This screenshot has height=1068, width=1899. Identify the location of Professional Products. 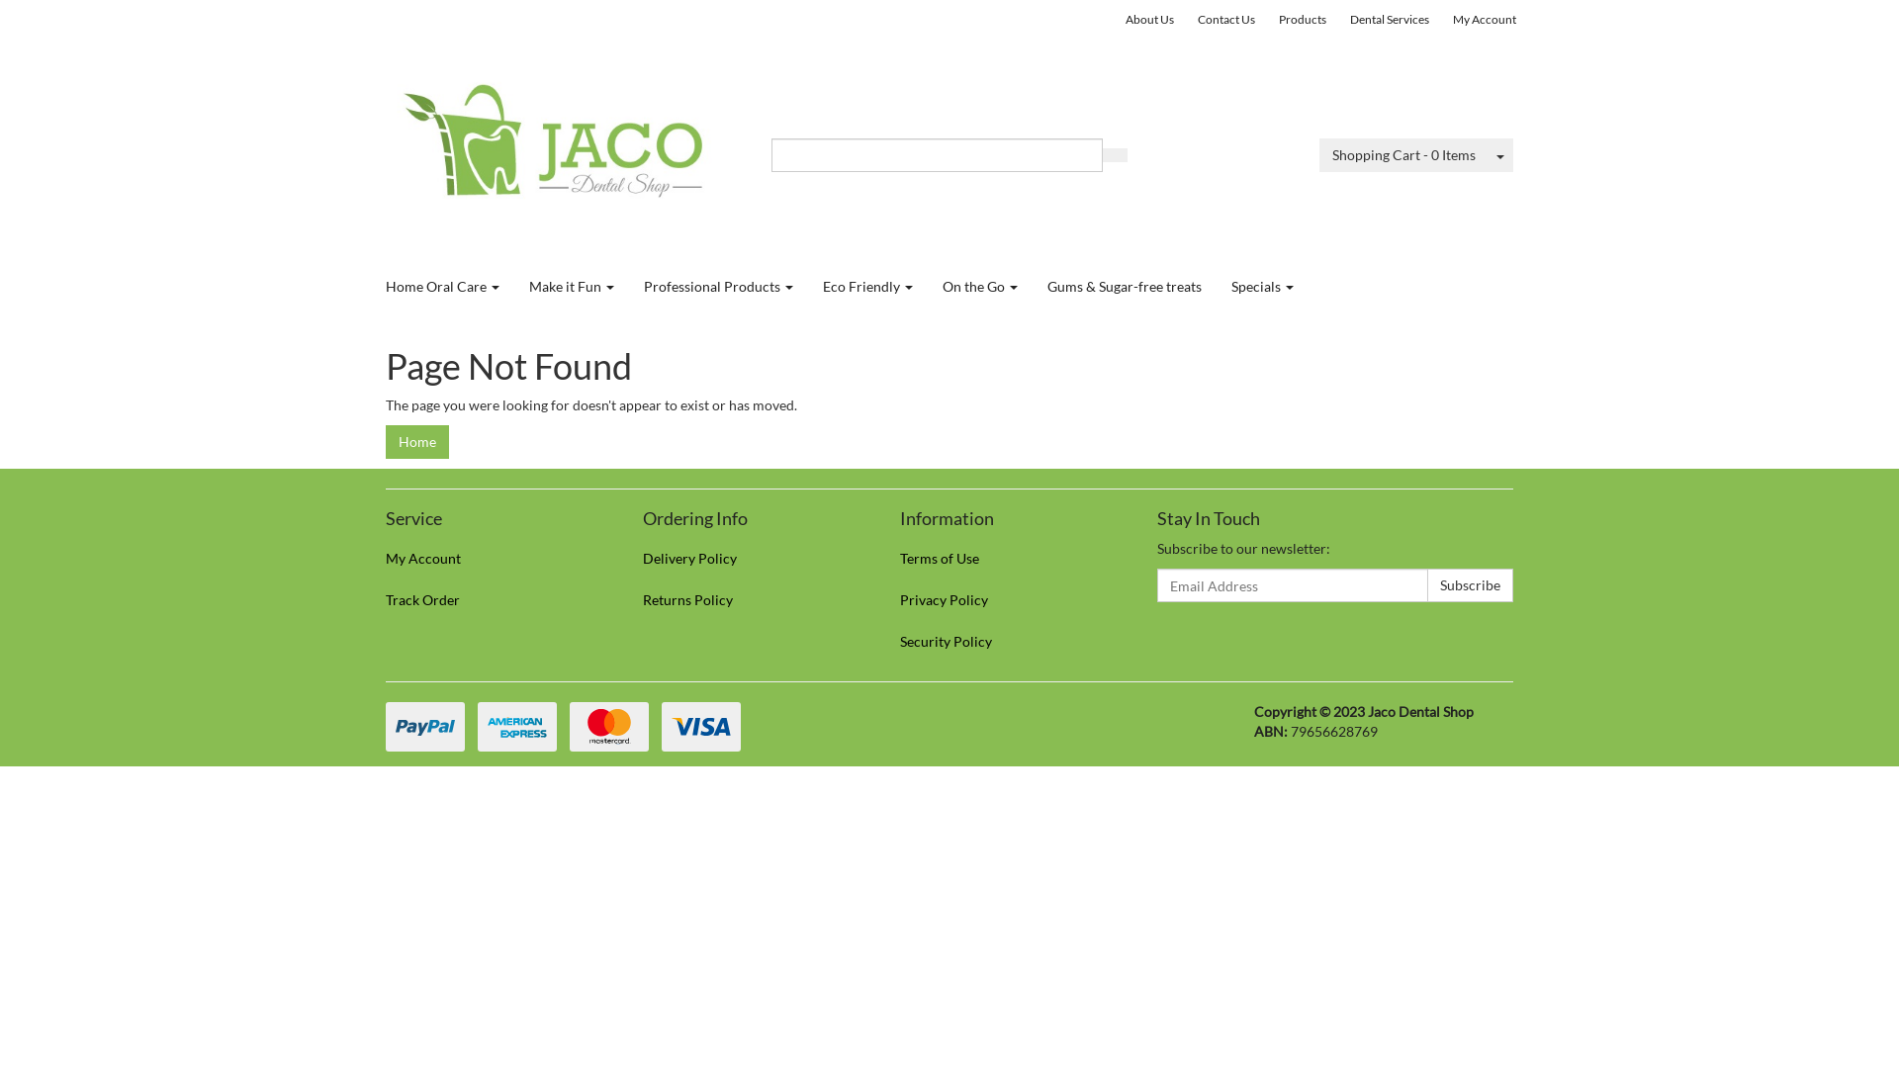
(718, 287).